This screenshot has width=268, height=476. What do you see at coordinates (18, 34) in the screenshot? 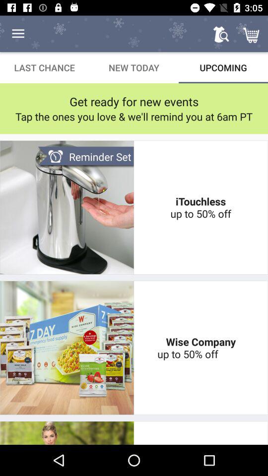
I see `launch the item above last chance icon` at bounding box center [18, 34].